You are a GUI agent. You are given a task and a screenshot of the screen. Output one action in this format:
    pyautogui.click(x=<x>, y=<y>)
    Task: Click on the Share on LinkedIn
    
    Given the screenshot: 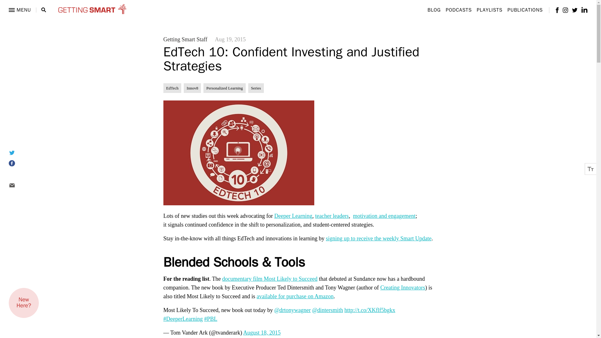 What is the action you would take?
    pyautogui.click(x=19, y=175)
    